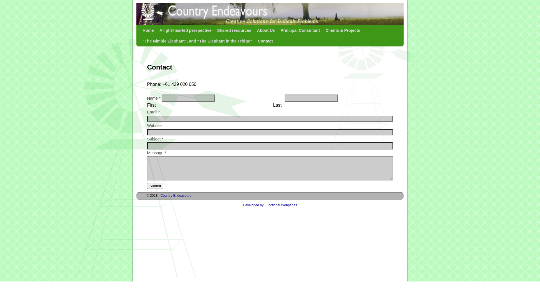  I want to click on Country Endeavours, so click(176, 196).